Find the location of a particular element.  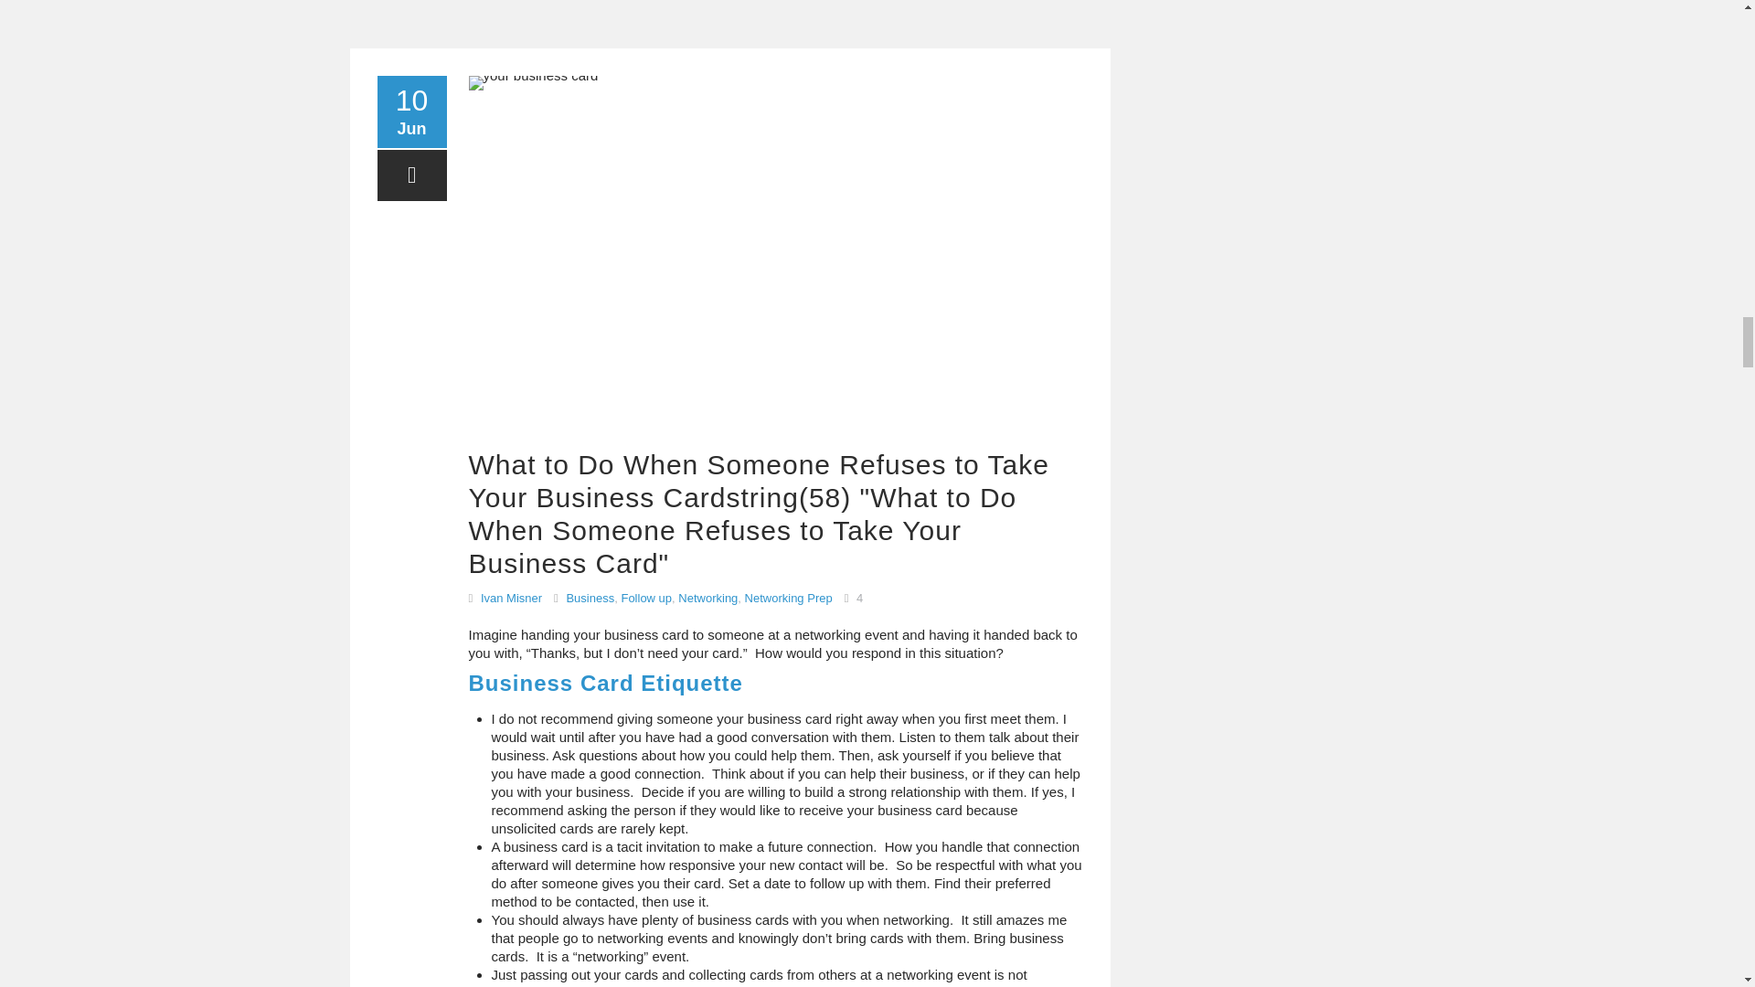

Networking is located at coordinates (707, 598).